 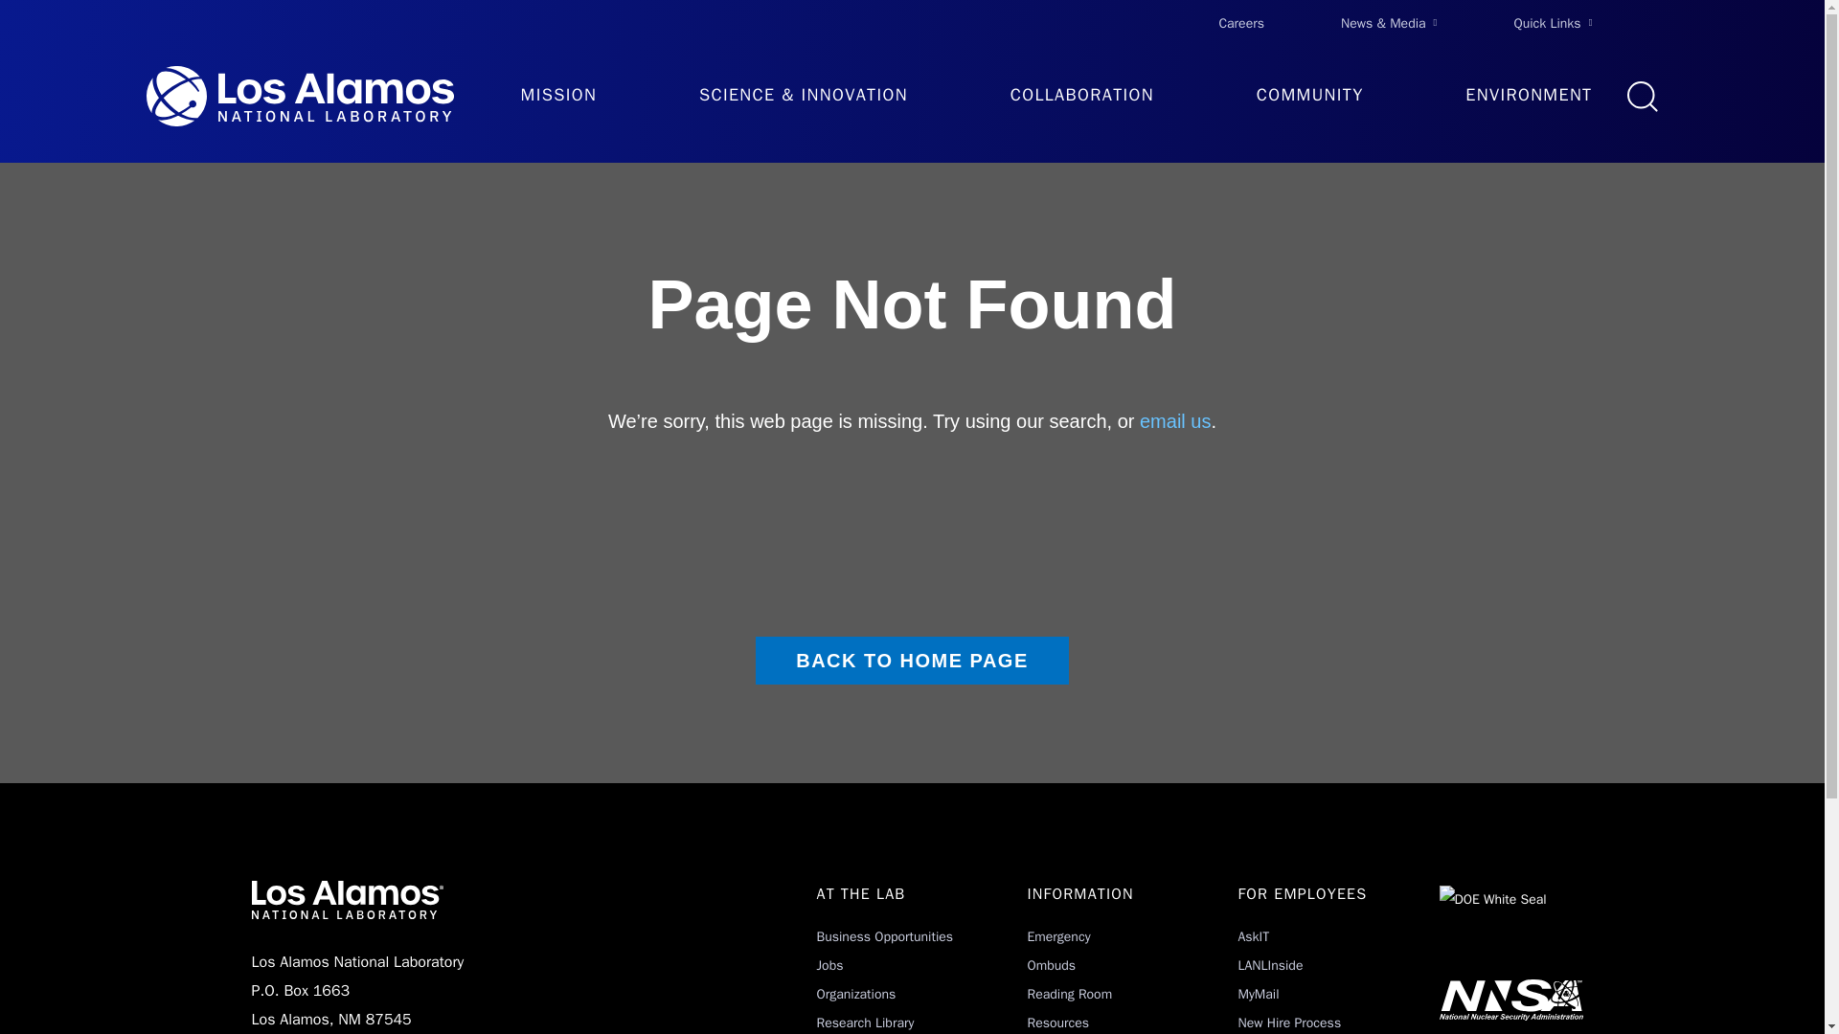 What do you see at coordinates (1241, 23) in the screenshot?
I see `Careers` at bounding box center [1241, 23].